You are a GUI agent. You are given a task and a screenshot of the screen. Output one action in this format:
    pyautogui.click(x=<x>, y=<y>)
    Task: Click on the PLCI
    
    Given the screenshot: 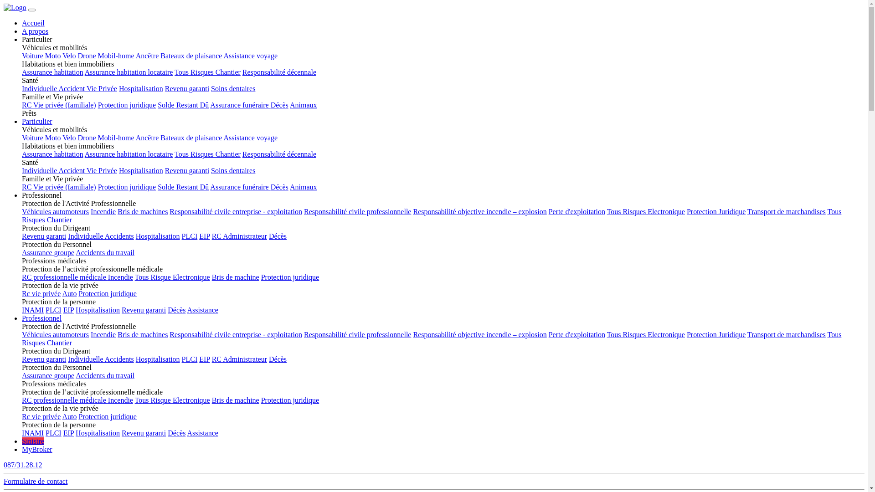 What is the action you would take?
    pyautogui.click(x=54, y=310)
    